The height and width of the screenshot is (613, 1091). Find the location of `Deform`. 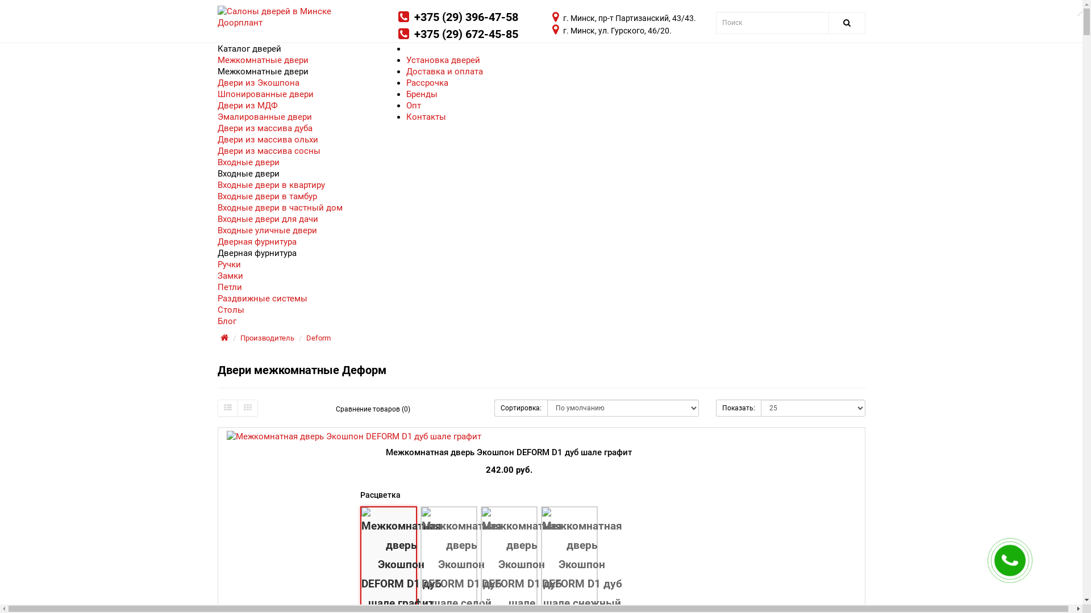

Deform is located at coordinates (318, 338).